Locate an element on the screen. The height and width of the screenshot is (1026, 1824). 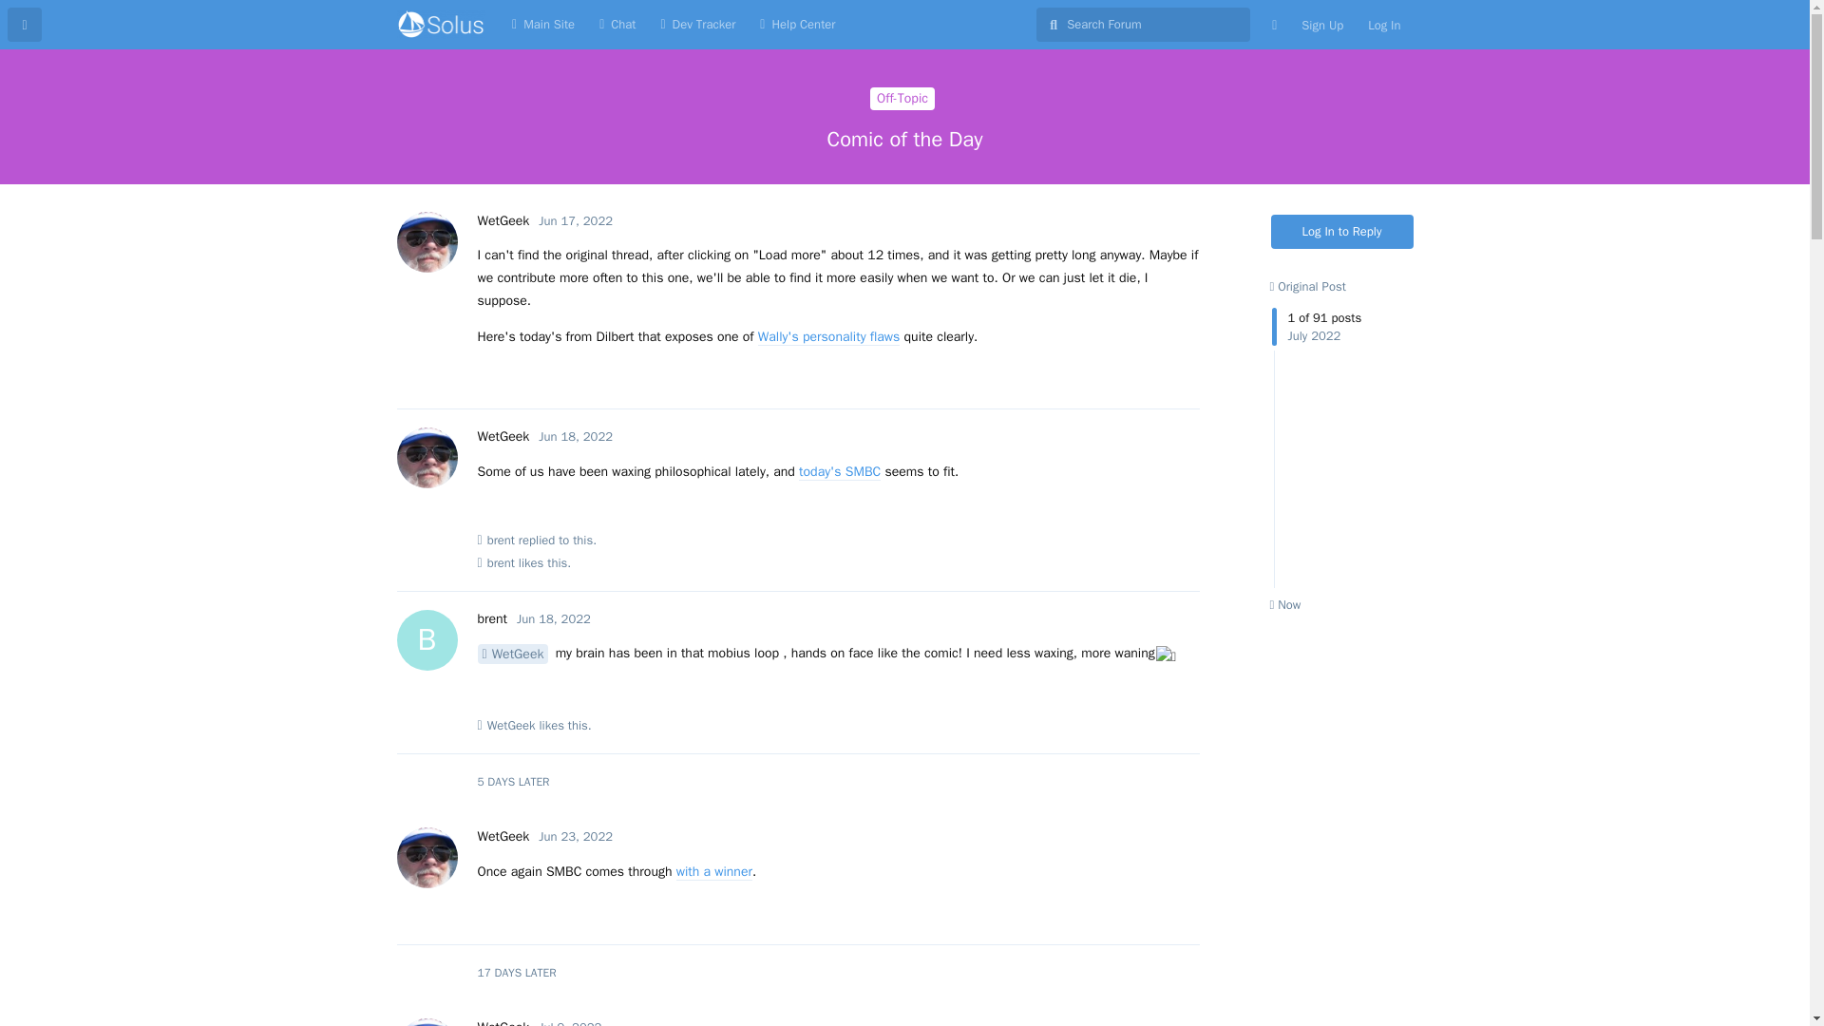
Saturday, June 18, 2022 1:18 AM is located at coordinates (576, 436).